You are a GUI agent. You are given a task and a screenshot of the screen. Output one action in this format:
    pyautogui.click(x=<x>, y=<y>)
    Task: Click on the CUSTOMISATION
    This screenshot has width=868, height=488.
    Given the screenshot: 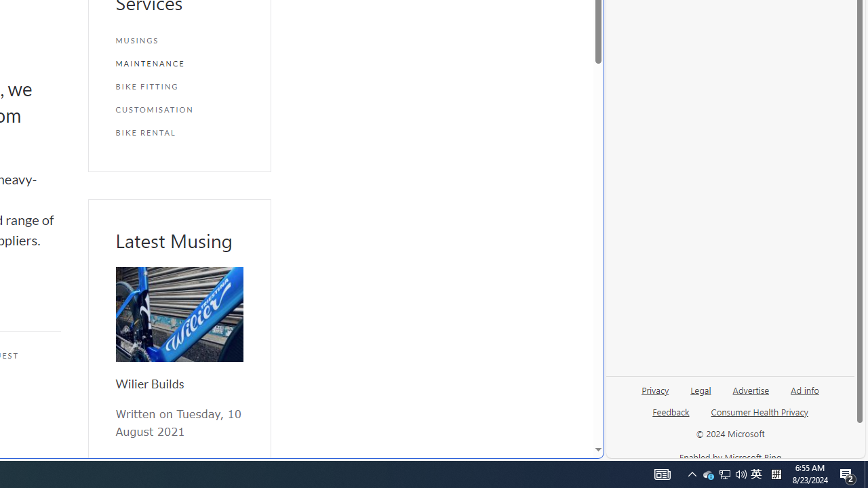 What is the action you would take?
    pyautogui.click(x=179, y=110)
    